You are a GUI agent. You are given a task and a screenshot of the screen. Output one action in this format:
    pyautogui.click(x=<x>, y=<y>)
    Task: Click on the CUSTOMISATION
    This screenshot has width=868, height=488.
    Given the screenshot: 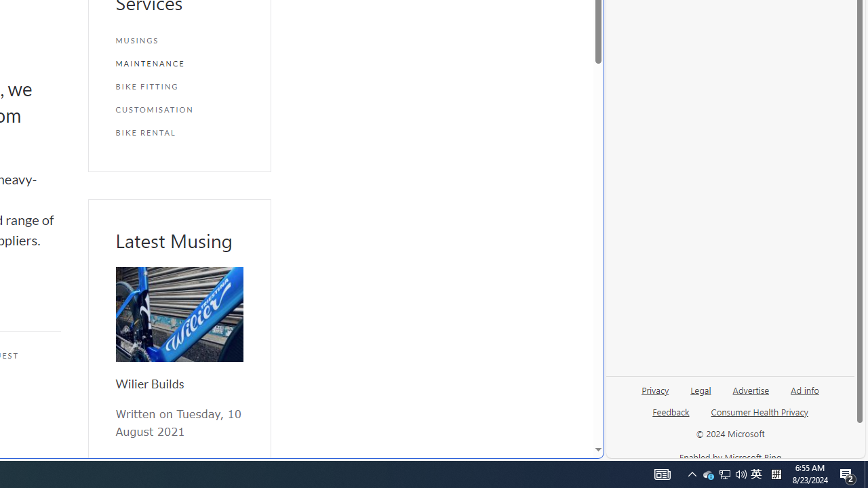 What is the action you would take?
    pyautogui.click(x=179, y=110)
    